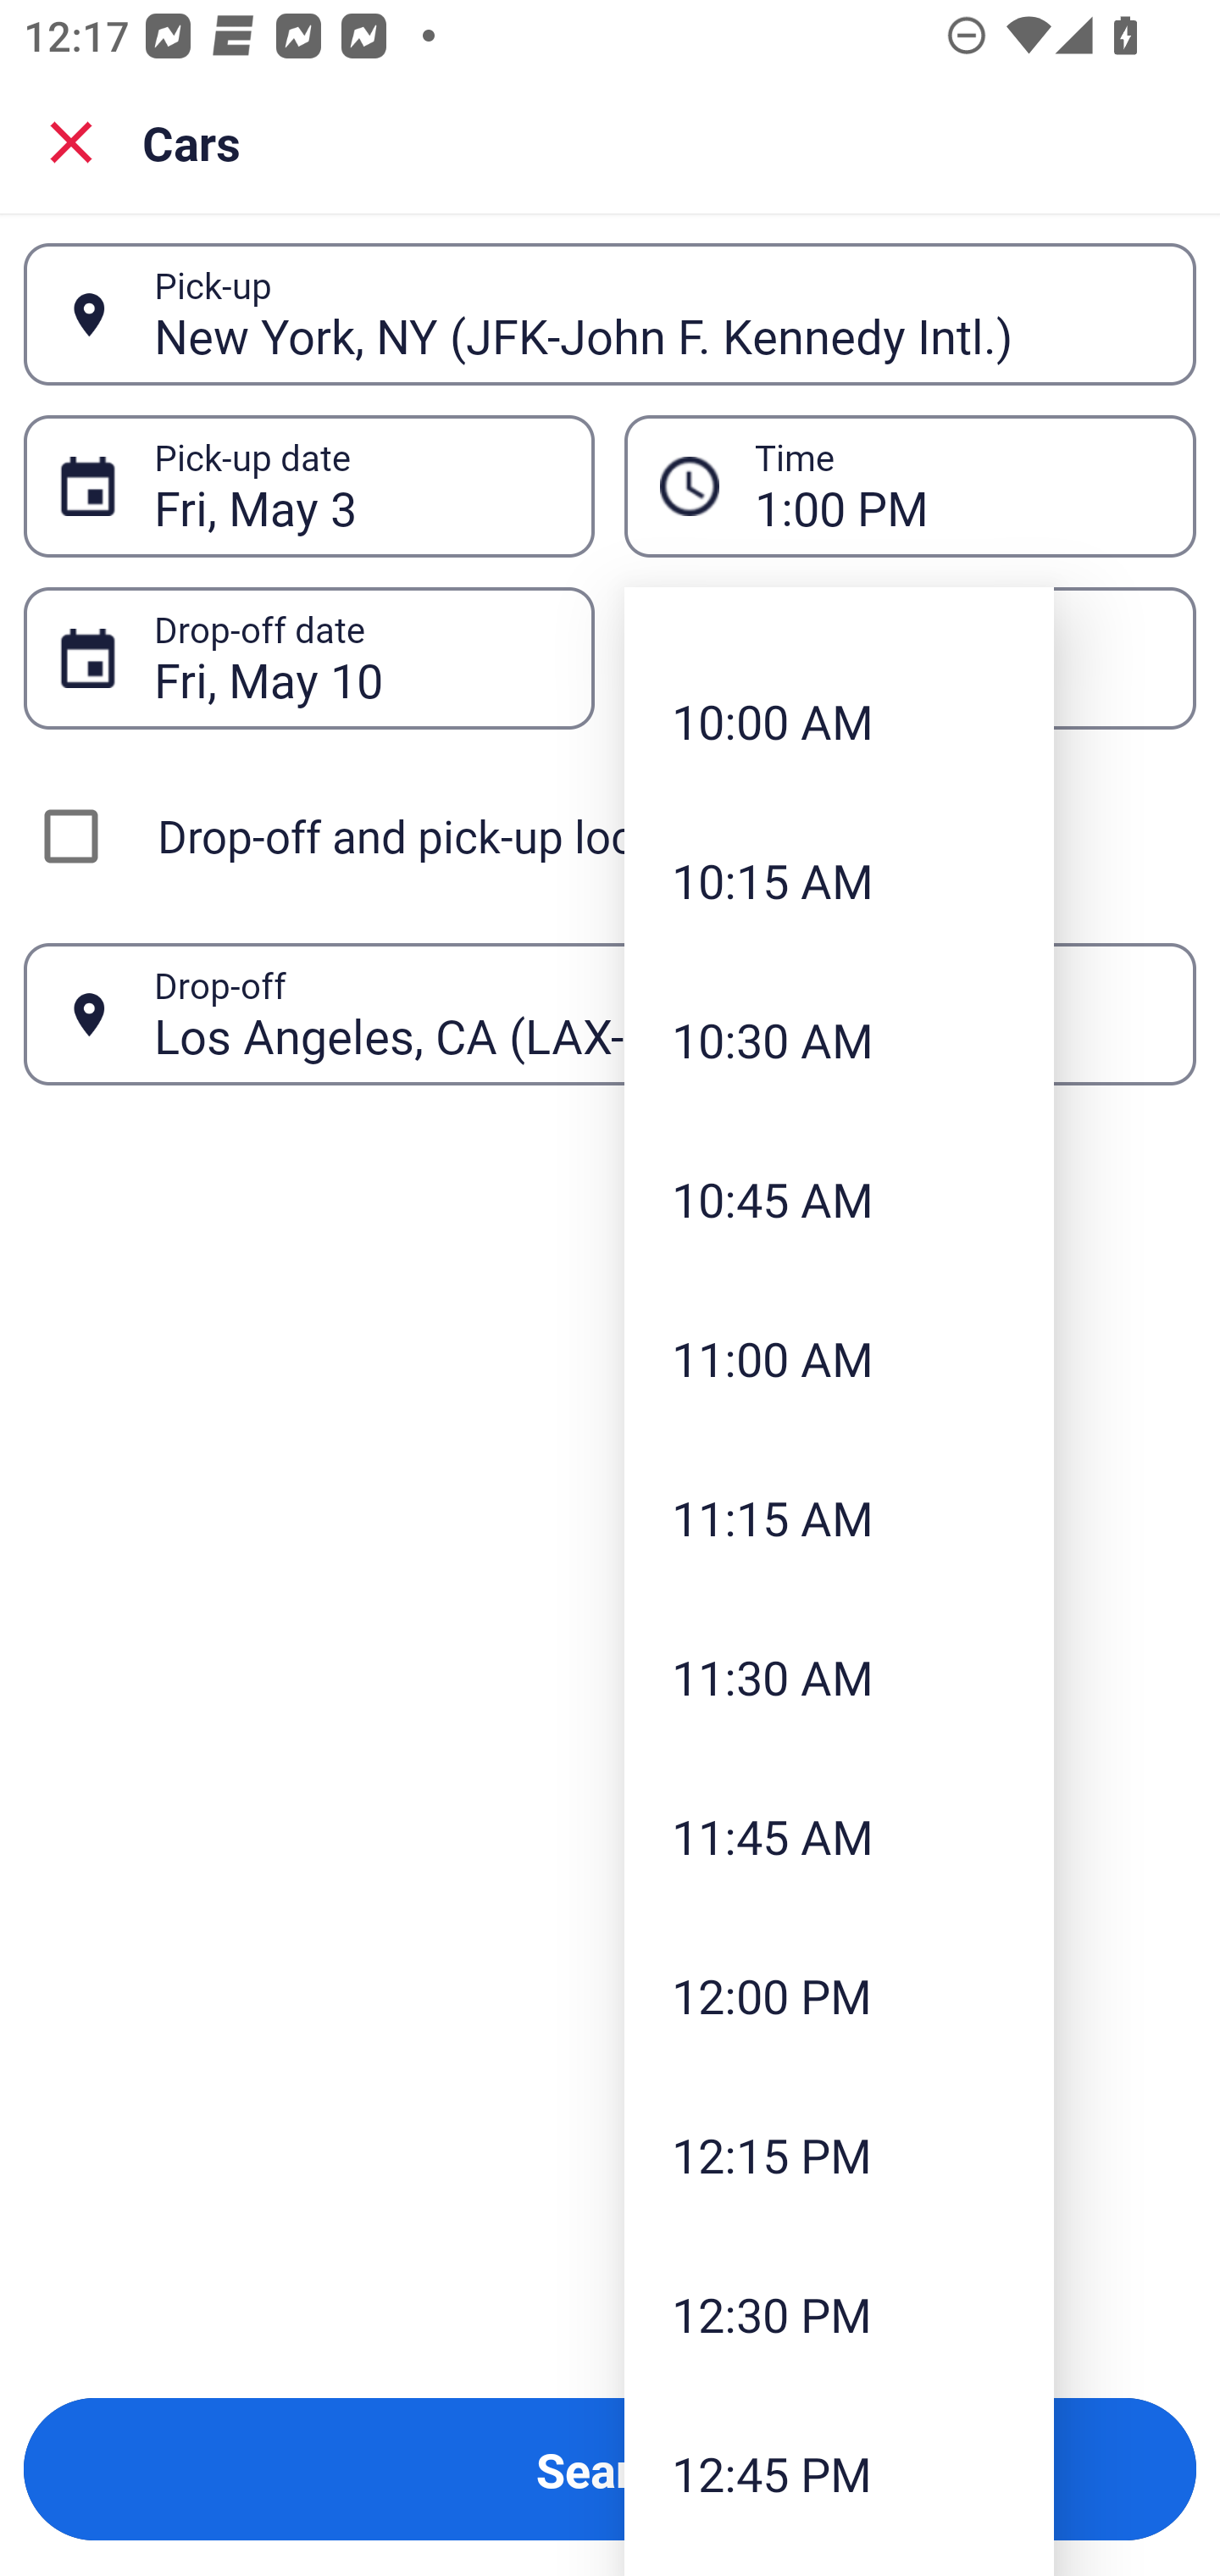 This screenshot has width=1220, height=2576. I want to click on 12:45 PM, so click(839, 2473).